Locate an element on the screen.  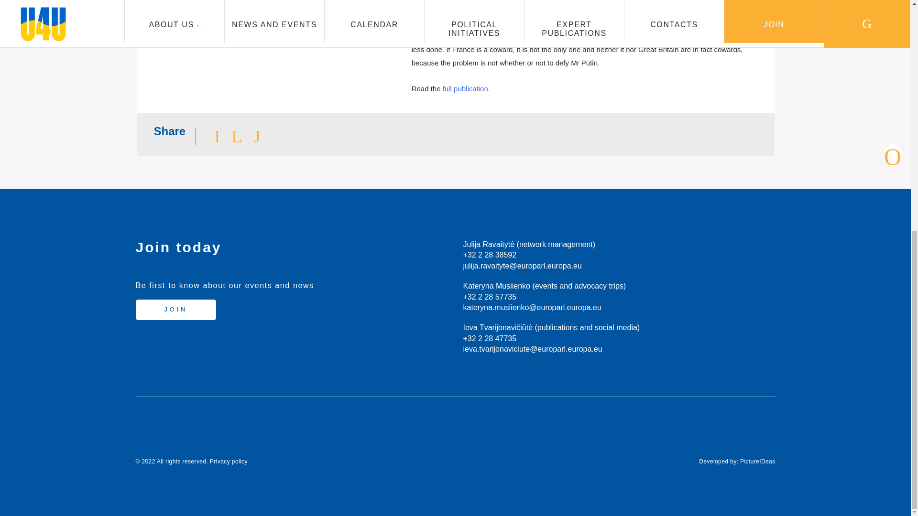
PictureIDeas is located at coordinates (757, 462).